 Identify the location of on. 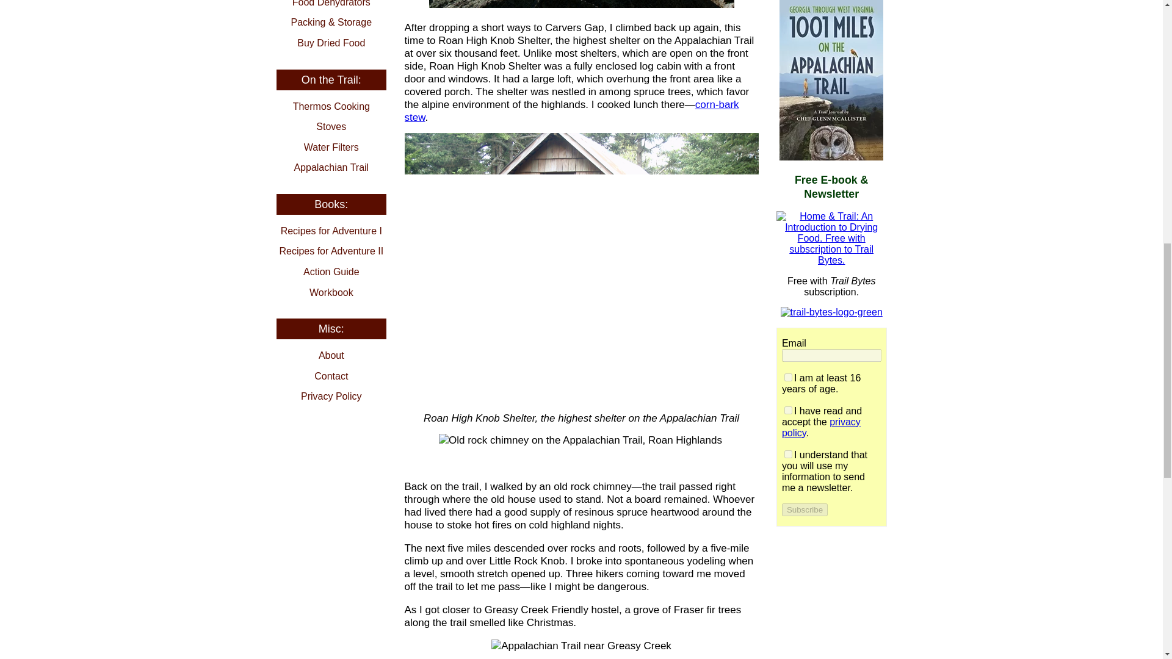
(787, 454).